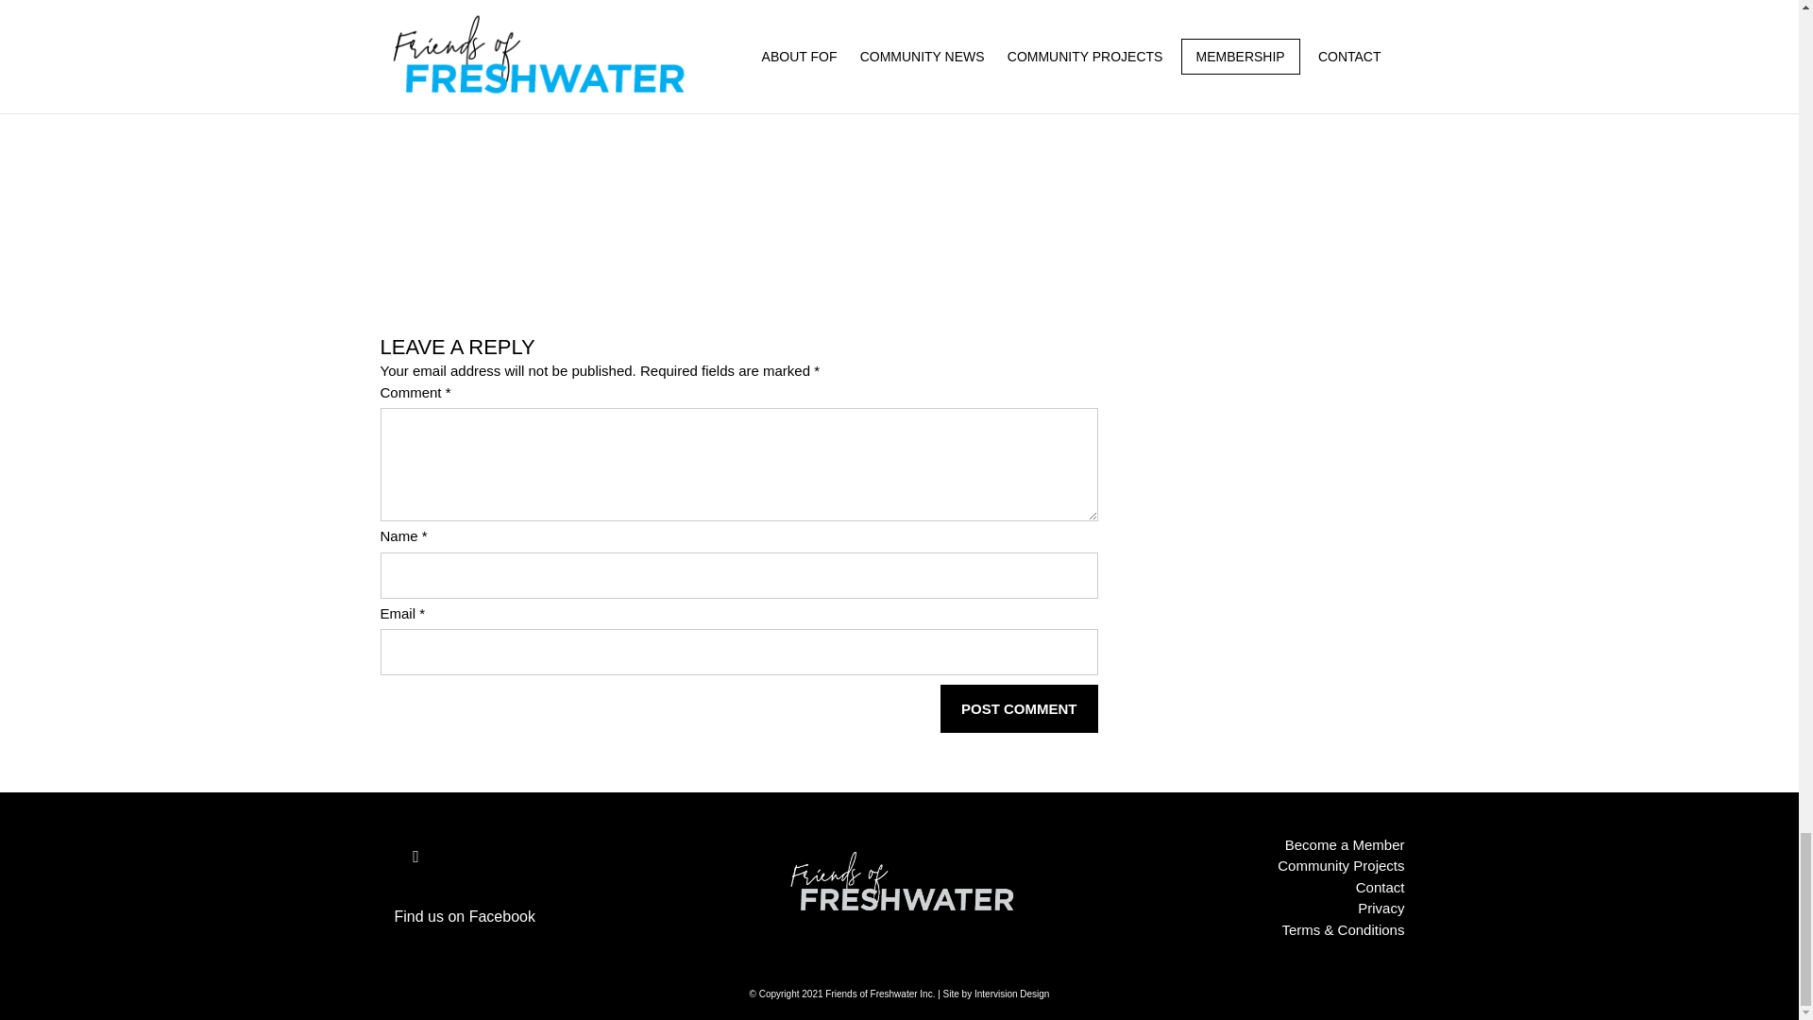 The height and width of the screenshot is (1020, 1813). I want to click on Privacy, so click(1381, 907).